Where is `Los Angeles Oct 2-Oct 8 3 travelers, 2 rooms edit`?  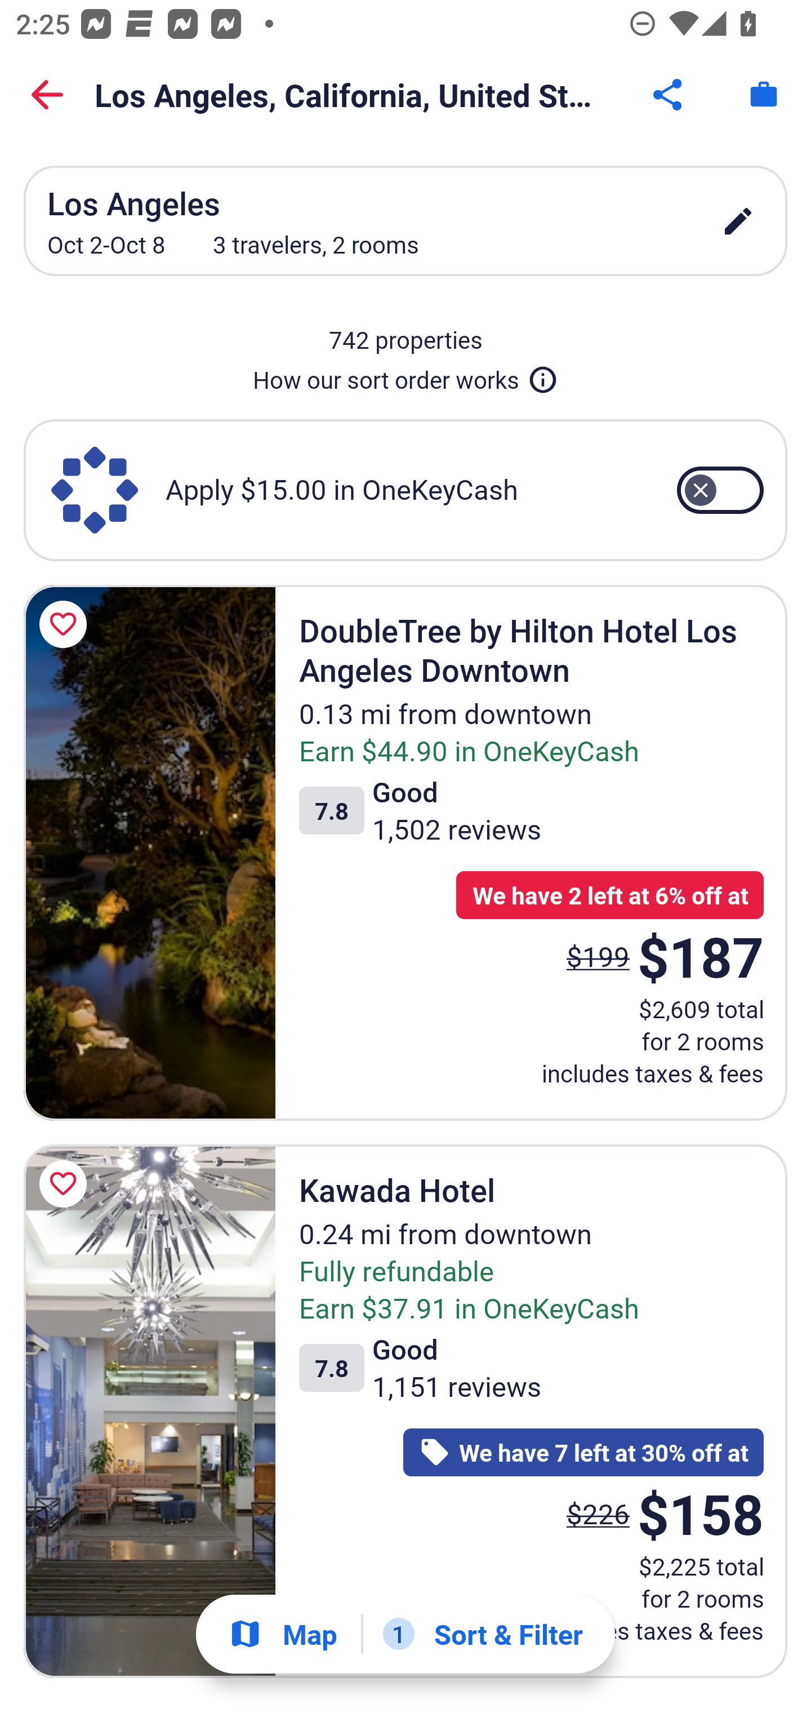 Los Angeles Oct 2-Oct 8 3 travelers, 2 rooms edit is located at coordinates (405, 221).